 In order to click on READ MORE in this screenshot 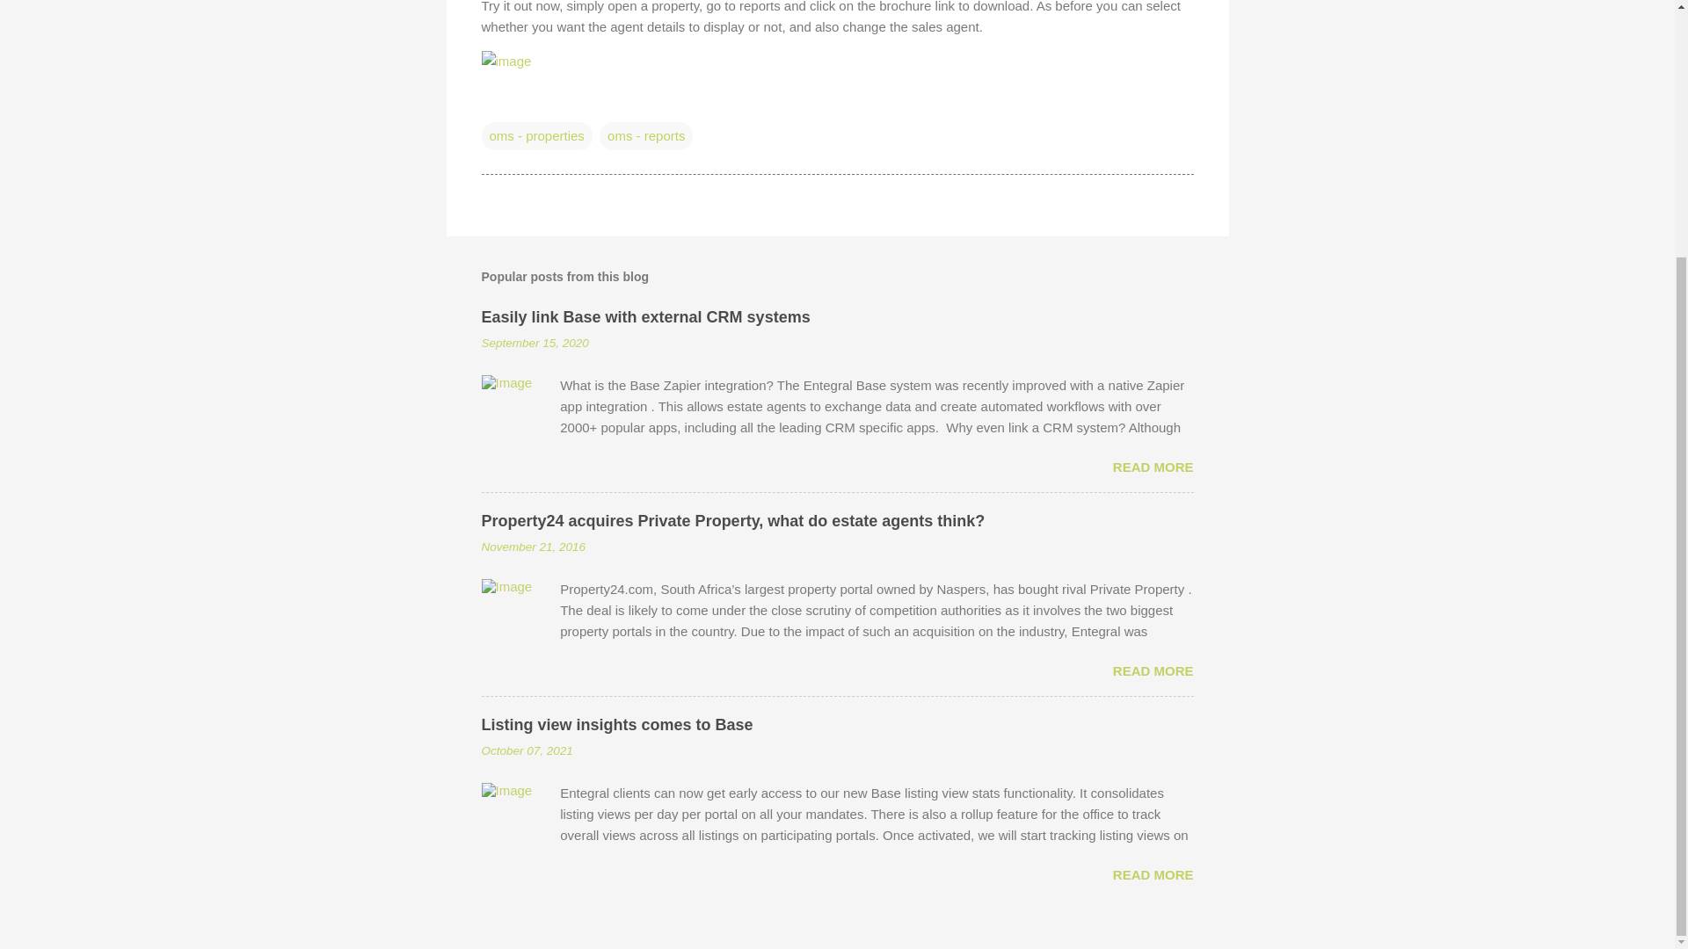, I will do `click(1153, 467)`.